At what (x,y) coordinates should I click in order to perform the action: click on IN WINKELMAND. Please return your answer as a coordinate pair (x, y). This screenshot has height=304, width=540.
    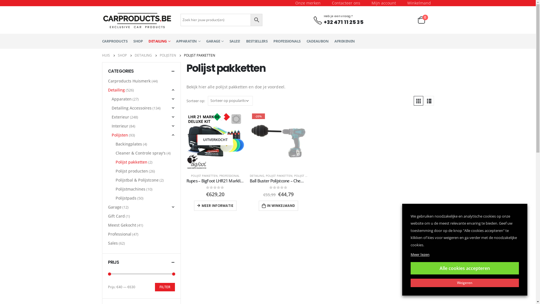
    Looking at the image, I should click on (278, 206).